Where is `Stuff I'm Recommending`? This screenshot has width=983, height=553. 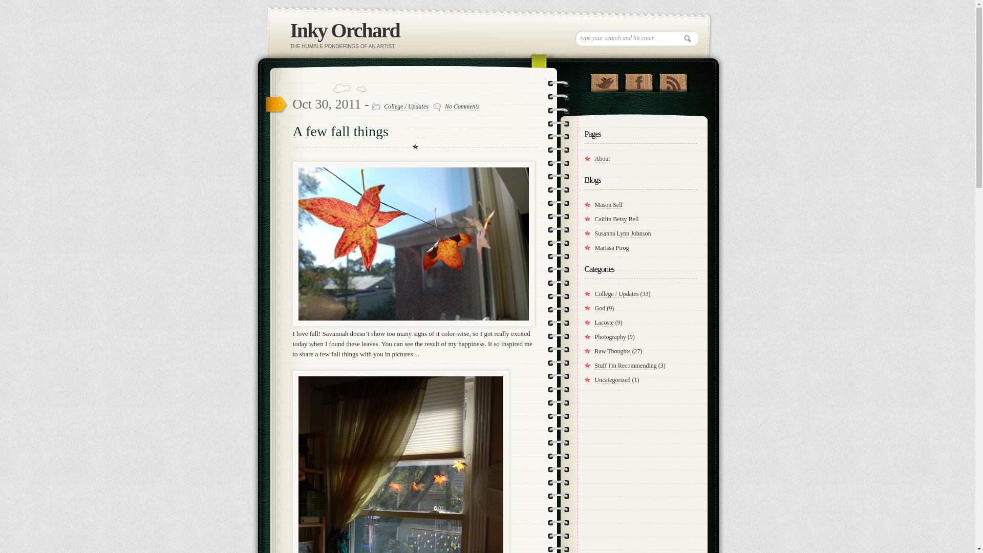 Stuff I'm Recommending is located at coordinates (626, 366).